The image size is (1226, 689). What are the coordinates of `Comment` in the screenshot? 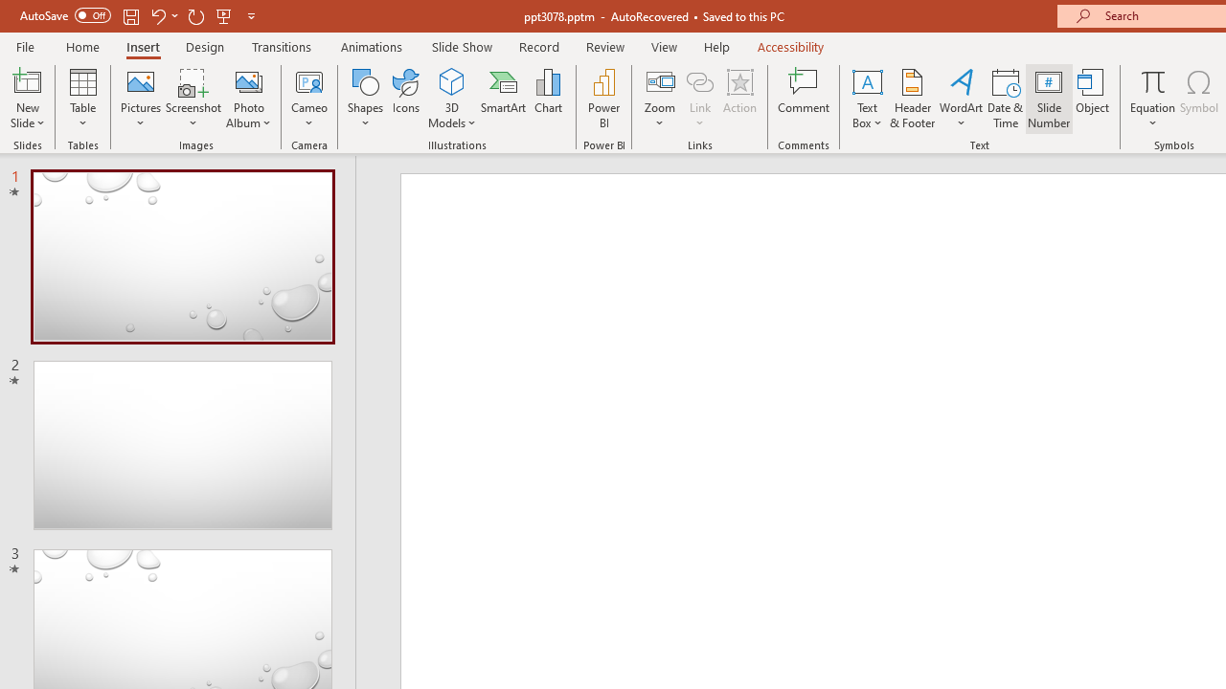 It's located at (805, 98).